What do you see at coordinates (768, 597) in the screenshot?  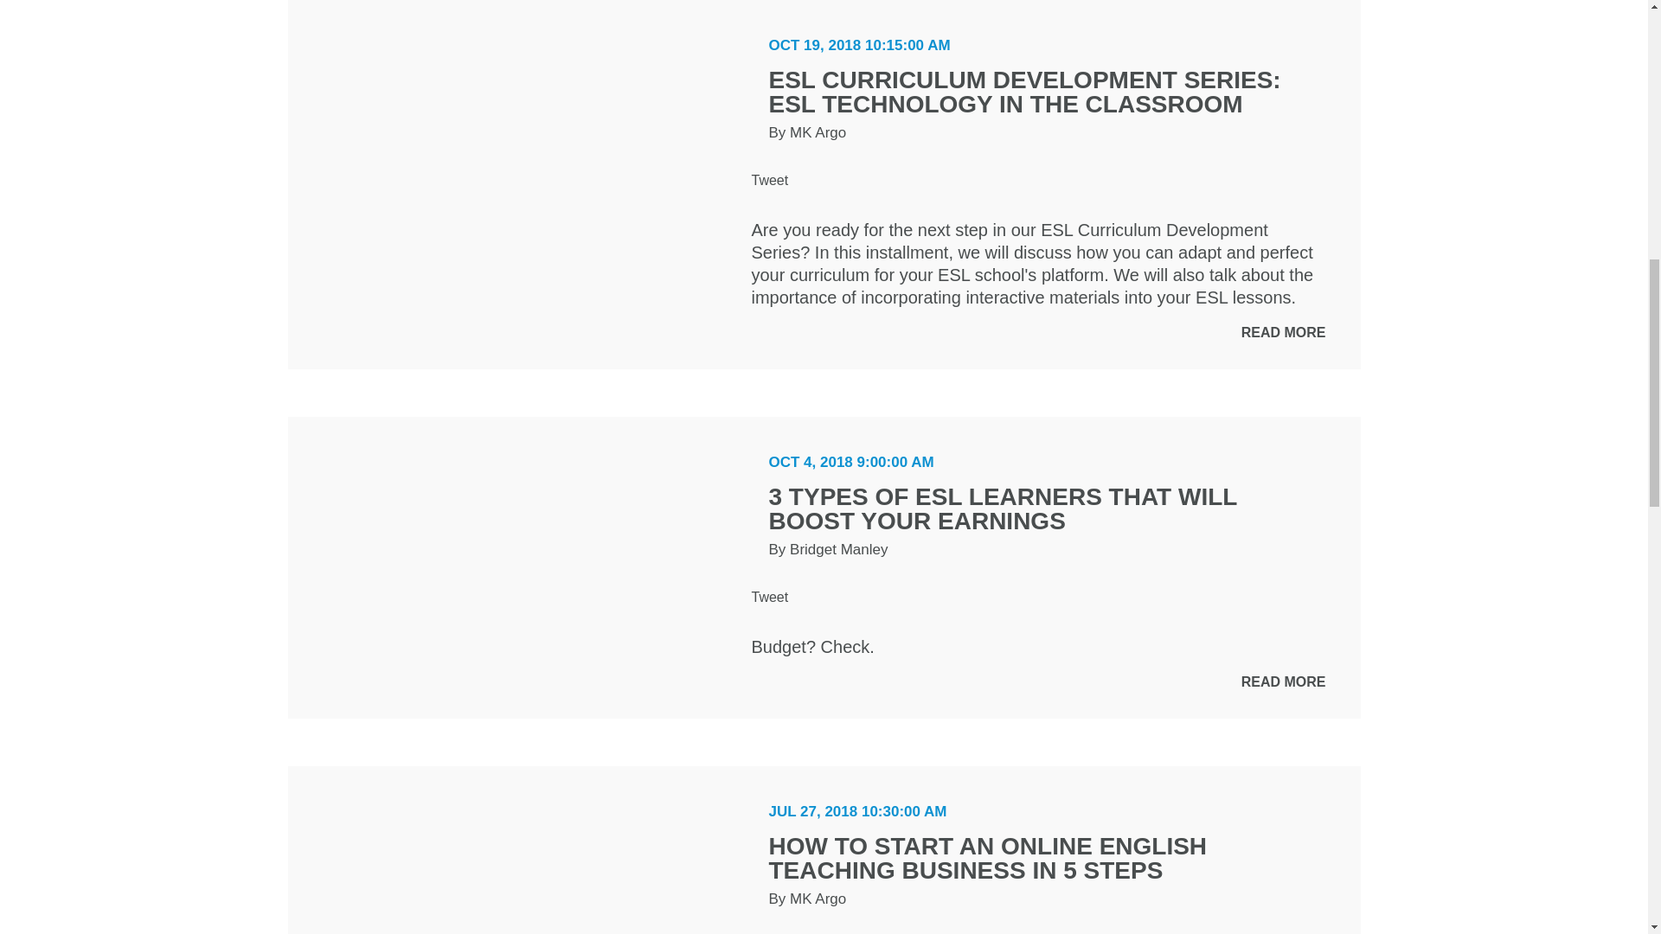 I see `Tweet` at bounding box center [768, 597].